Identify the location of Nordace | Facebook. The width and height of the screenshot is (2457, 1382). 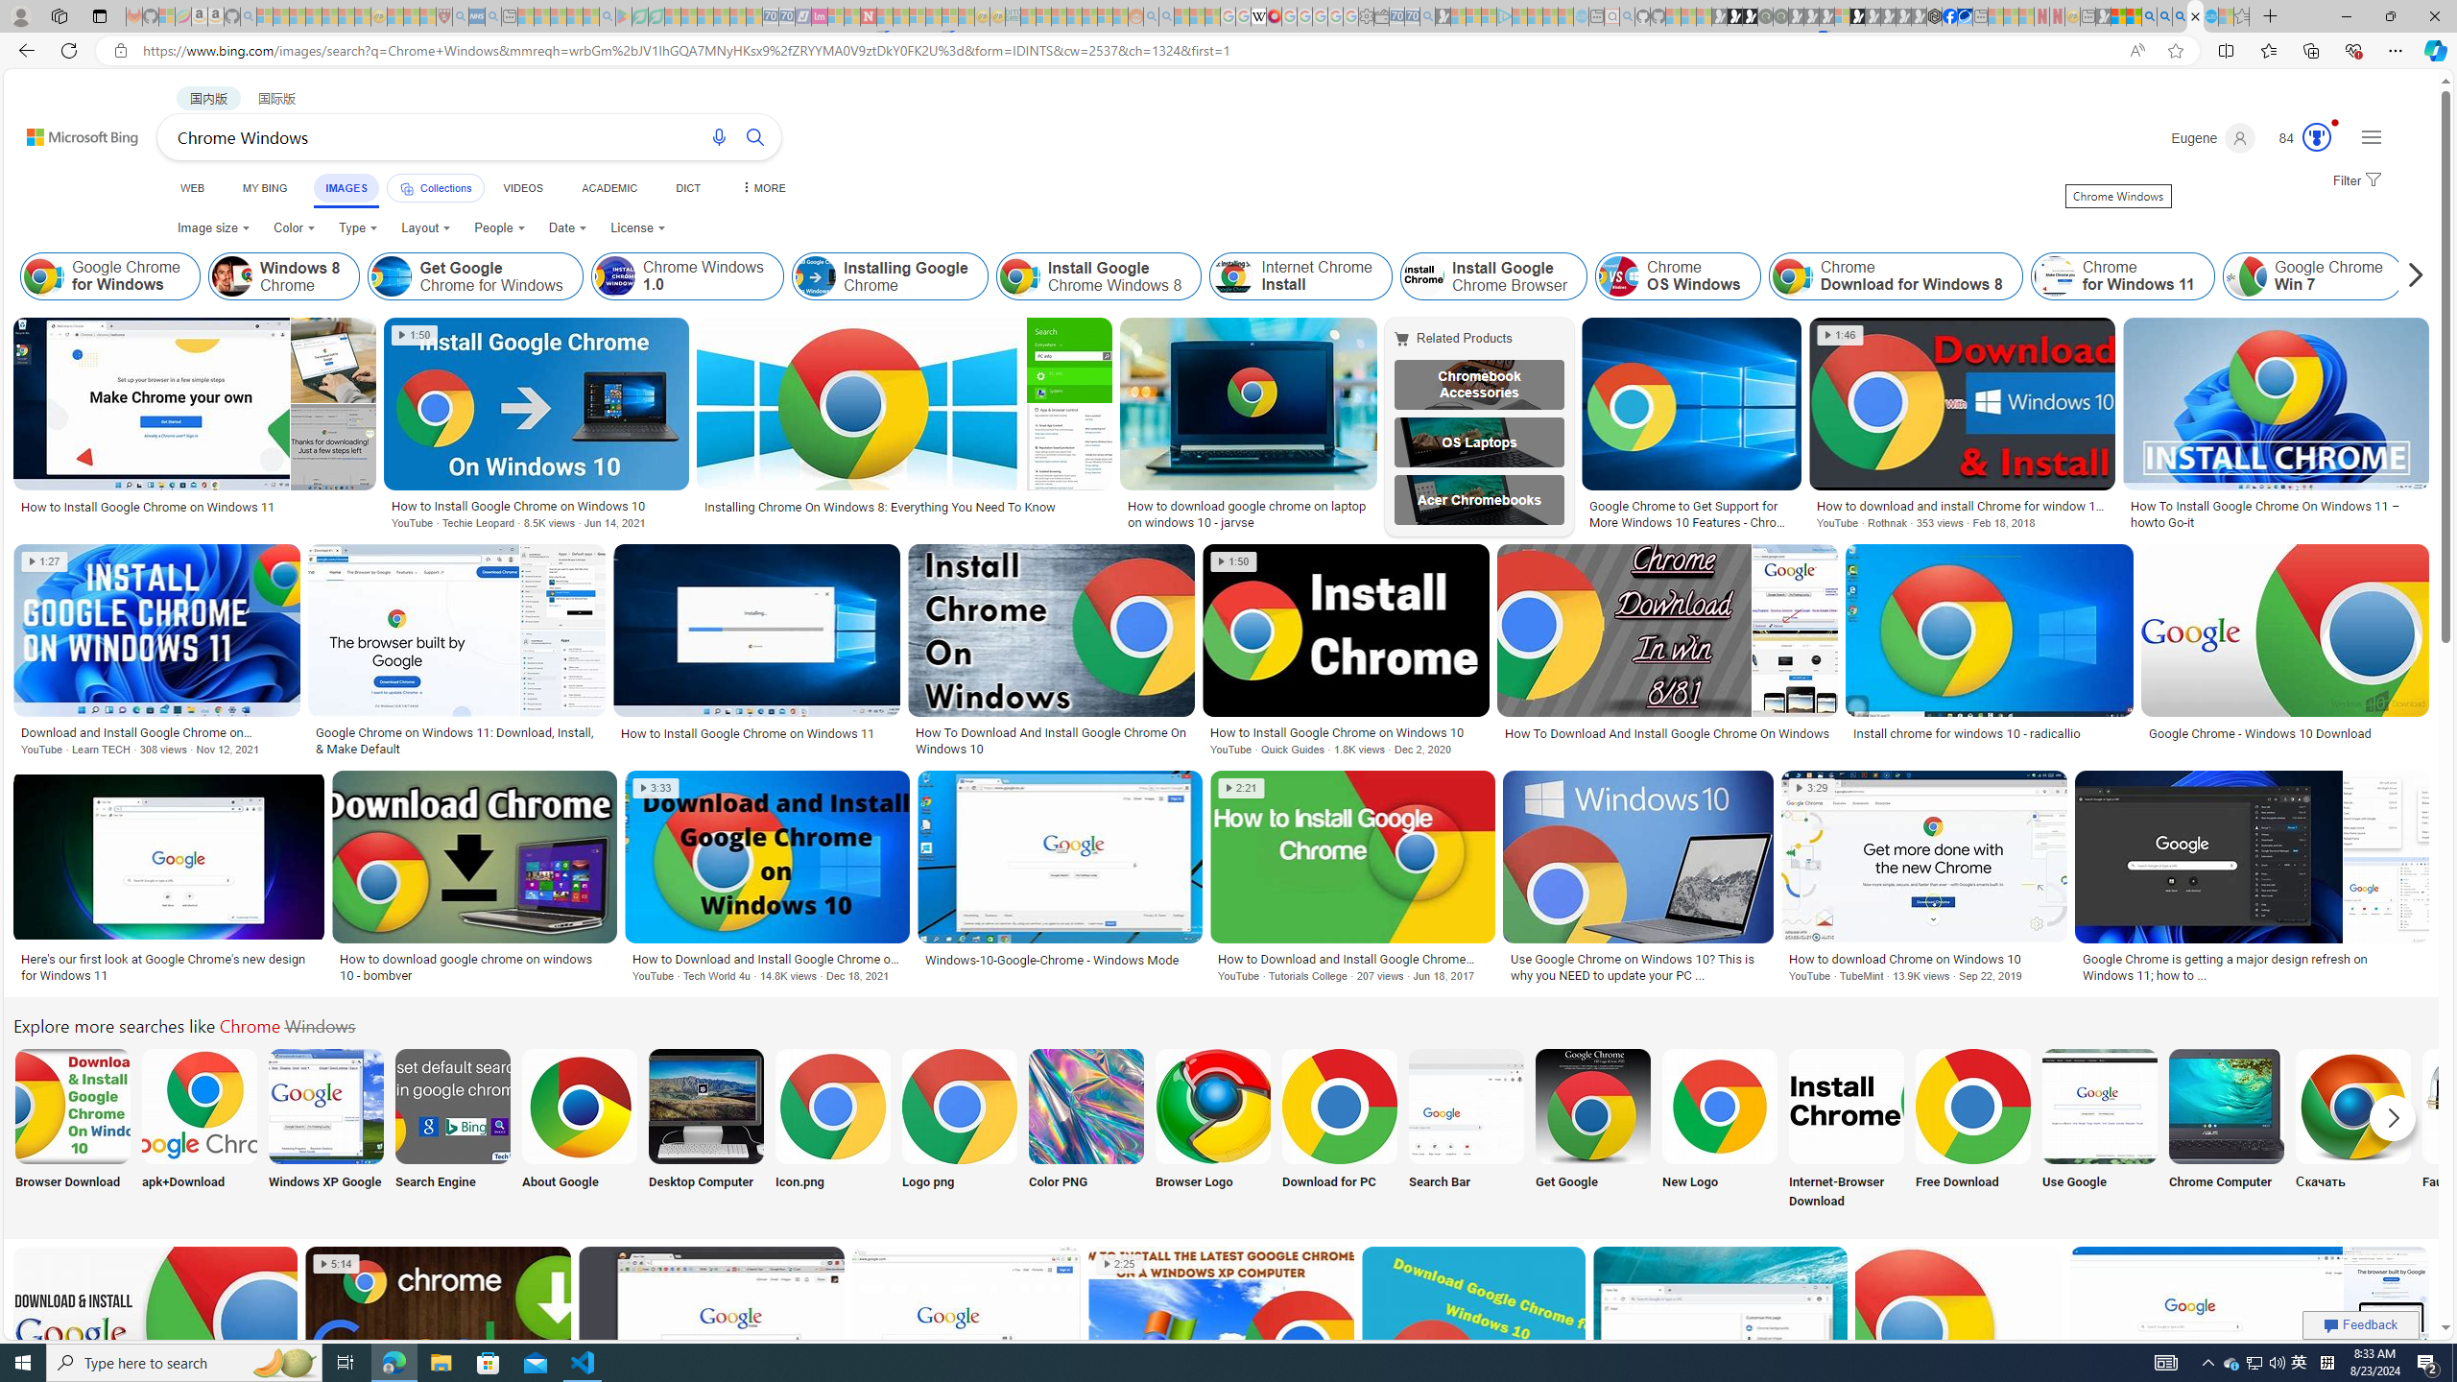
(1949, 16).